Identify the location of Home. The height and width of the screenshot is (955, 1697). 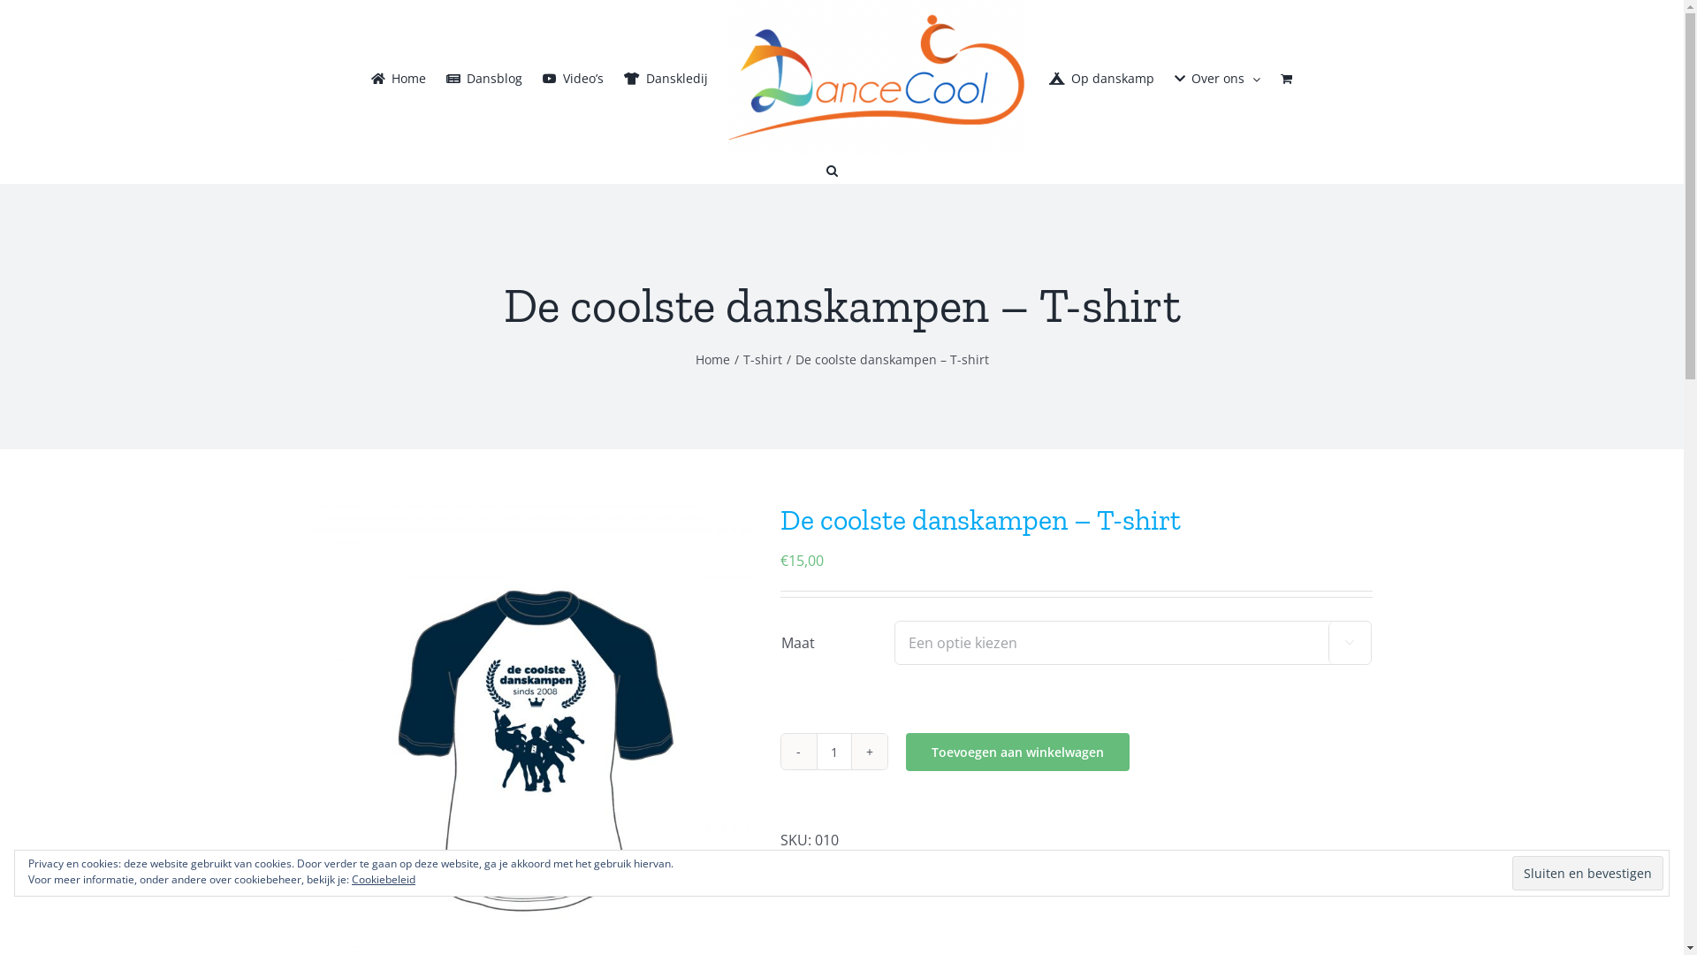
(712, 359).